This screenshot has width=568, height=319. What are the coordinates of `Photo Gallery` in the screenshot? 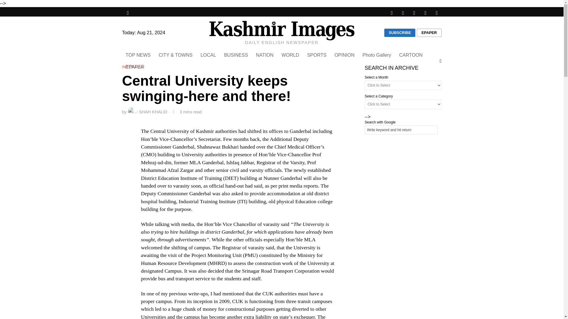 It's located at (377, 55).